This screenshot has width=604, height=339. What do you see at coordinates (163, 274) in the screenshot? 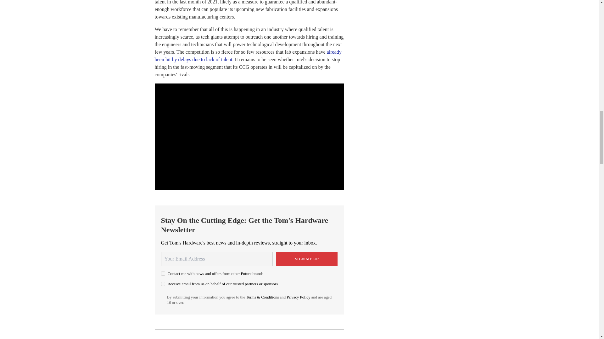
I see `on` at bounding box center [163, 274].